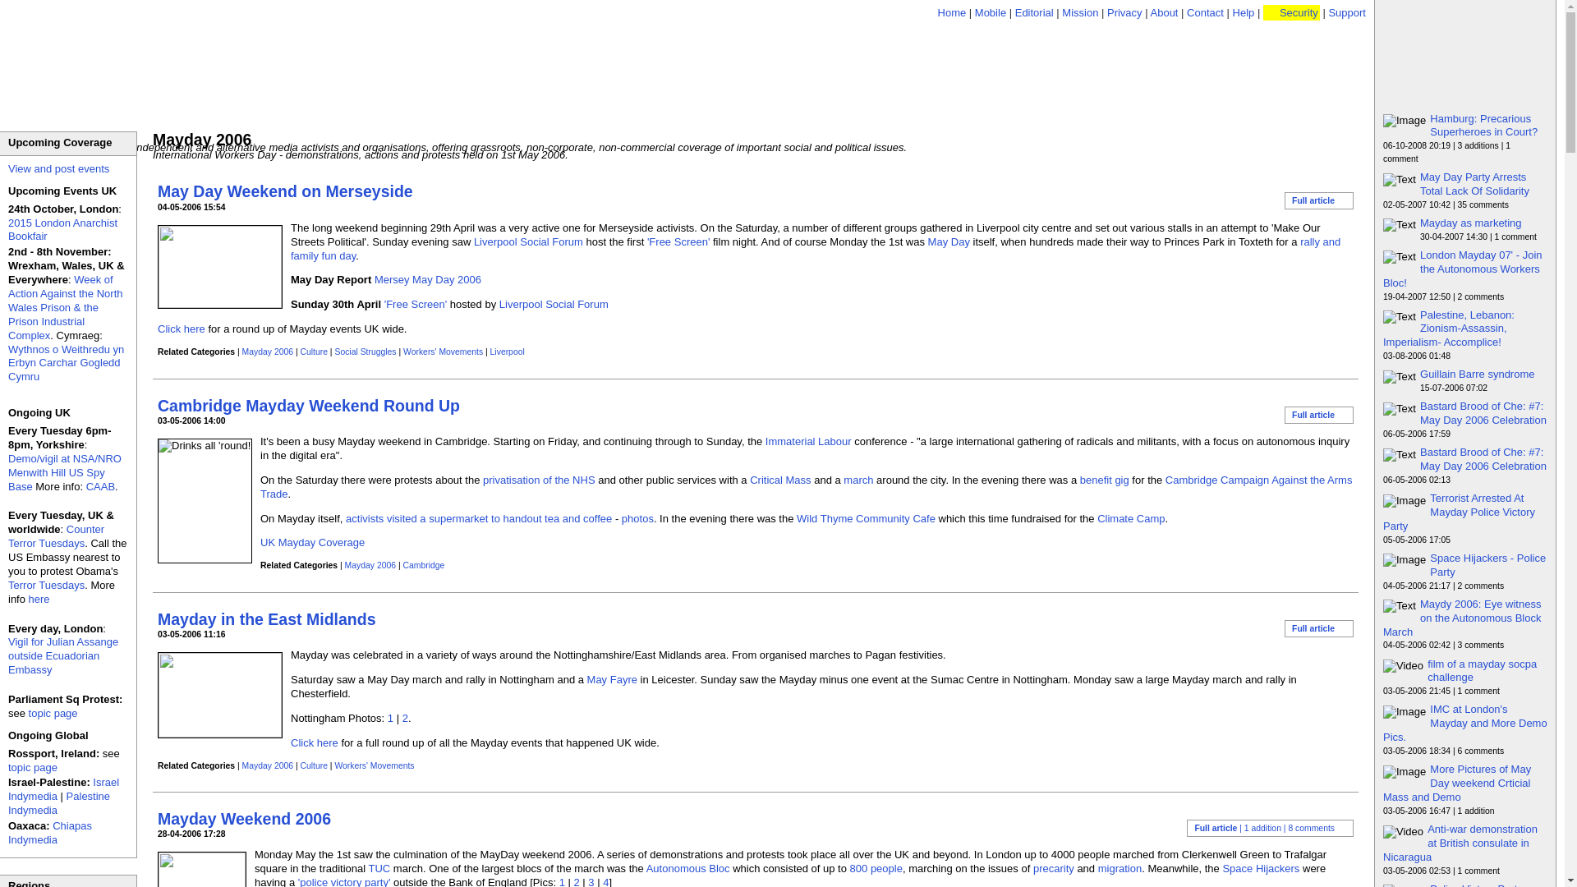  What do you see at coordinates (678, 241) in the screenshot?
I see `'Free Screen'` at bounding box center [678, 241].